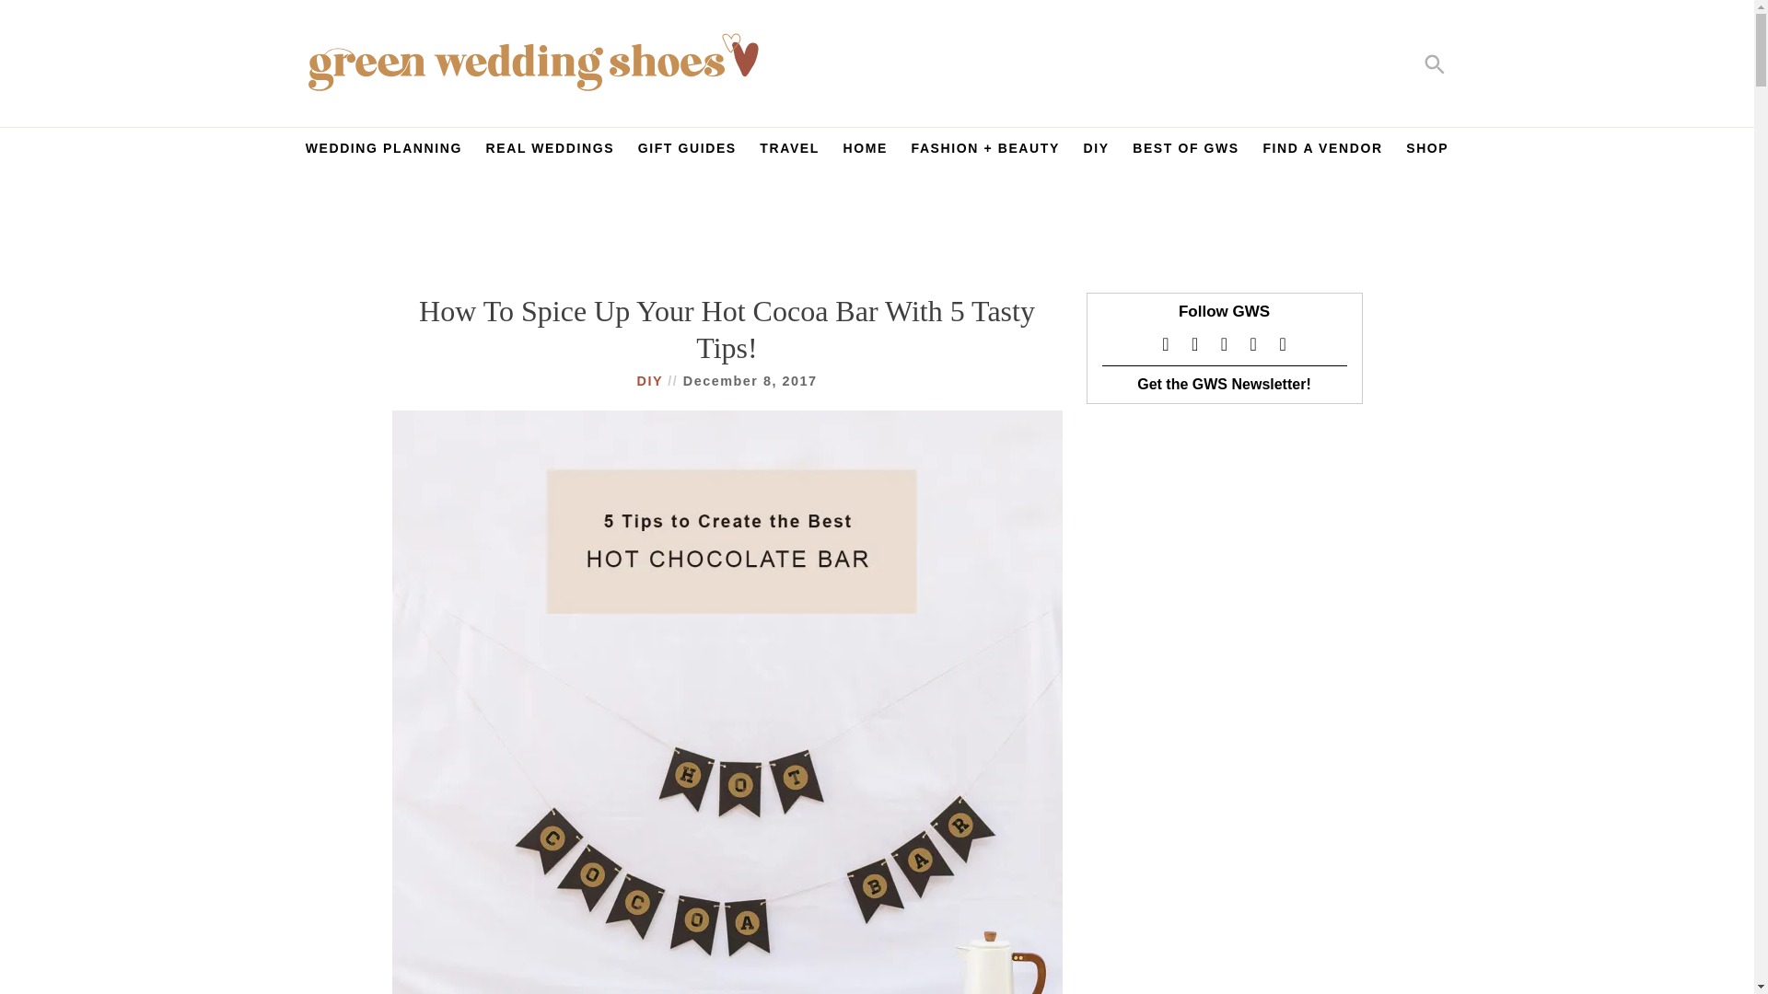 This screenshot has width=1768, height=994. What do you see at coordinates (687, 153) in the screenshot?
I see `GIFT GUIDES` at bounding box center [687, 153].